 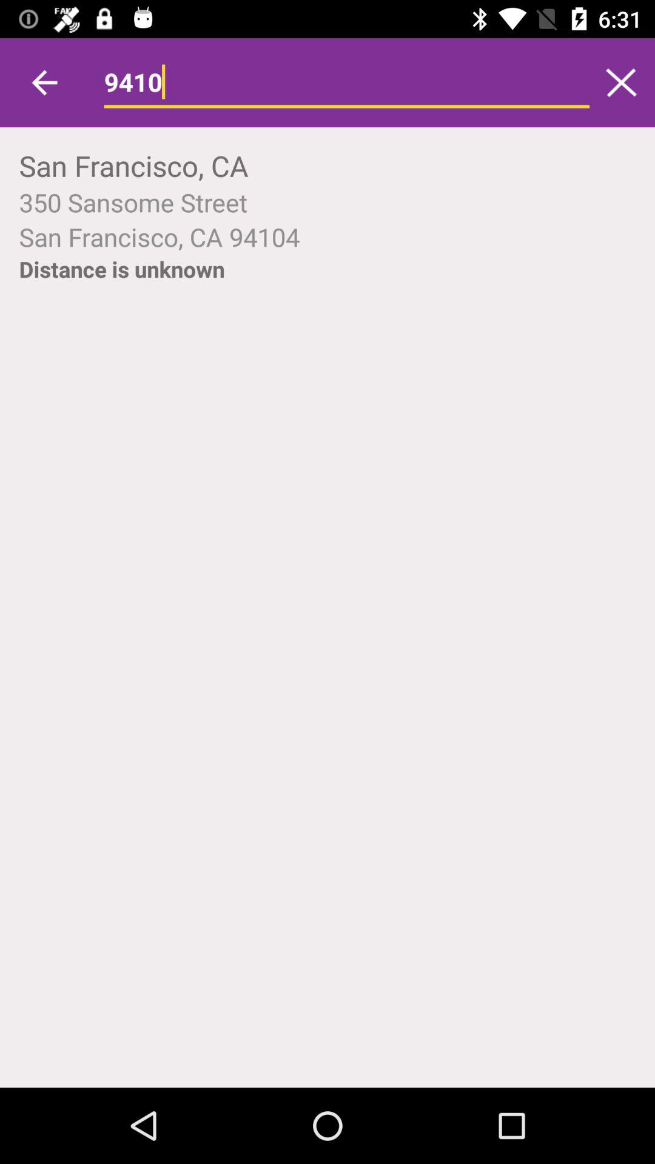 What do you see at coordinates (621, 82) in the screenshot?
I see `launch the icon above san francisco, ca icon` at bounding box center [621, 82].